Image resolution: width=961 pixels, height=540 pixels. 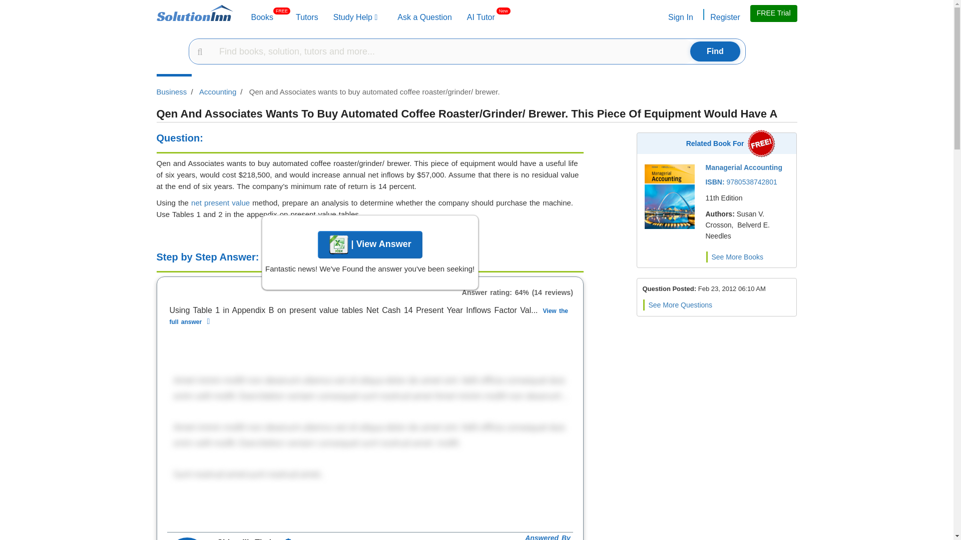 What do you see at coordinates (262, 17) in the screenshot?
I see `Ask a Question` at bounding box center [262, 17].